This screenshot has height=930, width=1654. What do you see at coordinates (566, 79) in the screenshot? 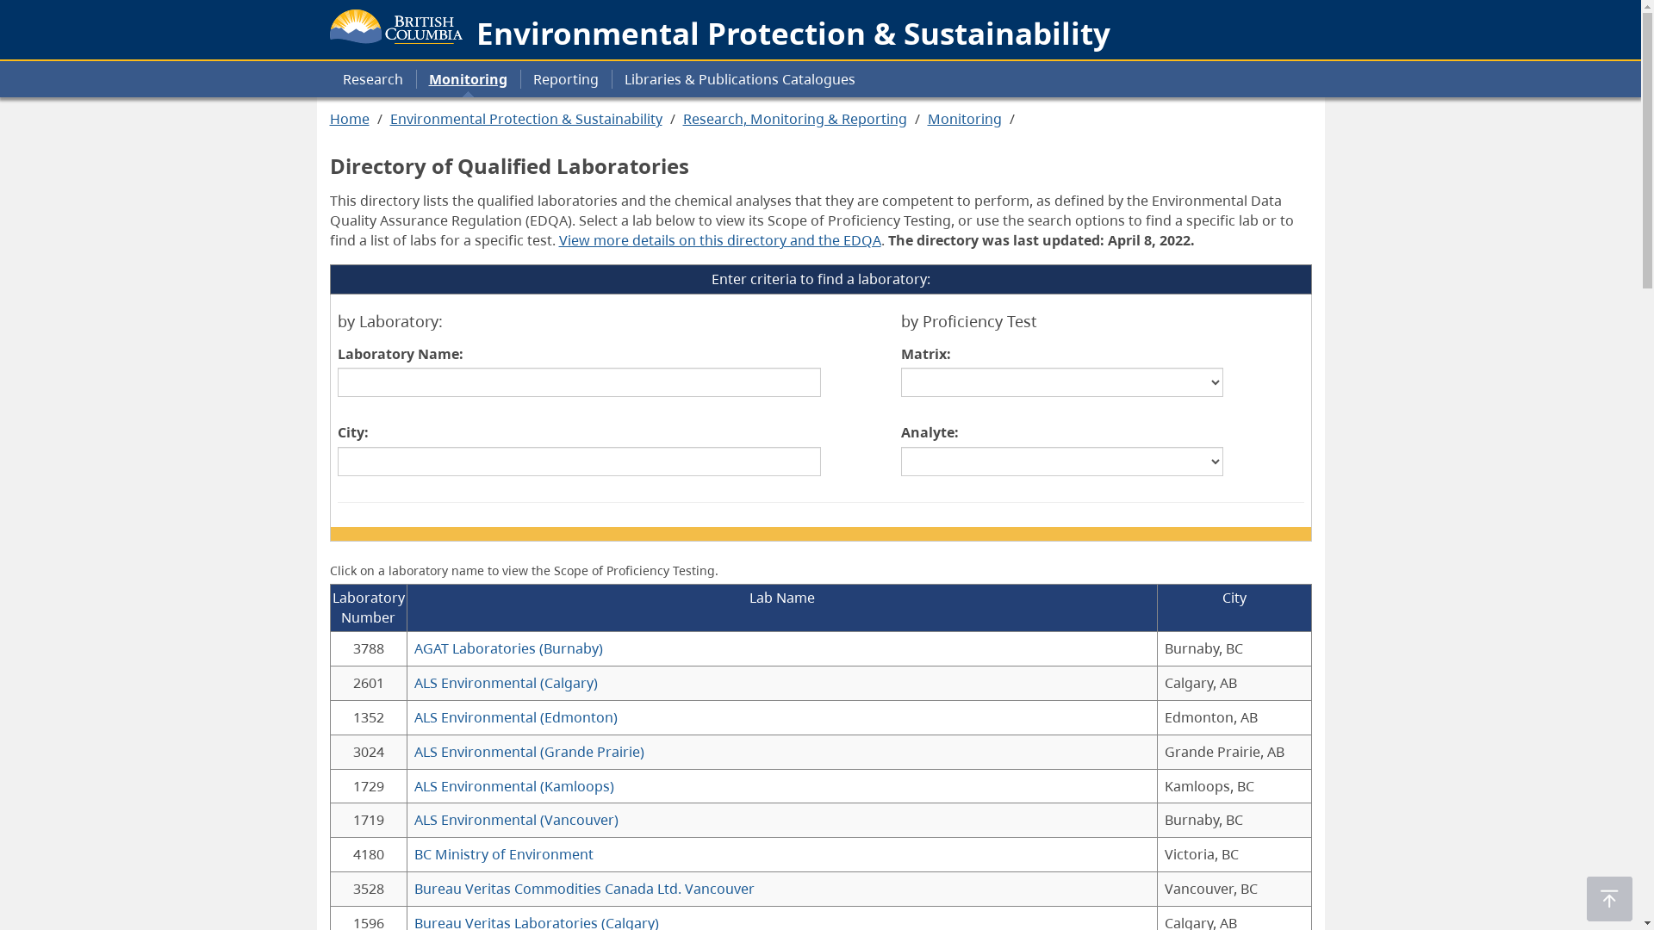
I see `Reporting` at bounding box center [566, 79].